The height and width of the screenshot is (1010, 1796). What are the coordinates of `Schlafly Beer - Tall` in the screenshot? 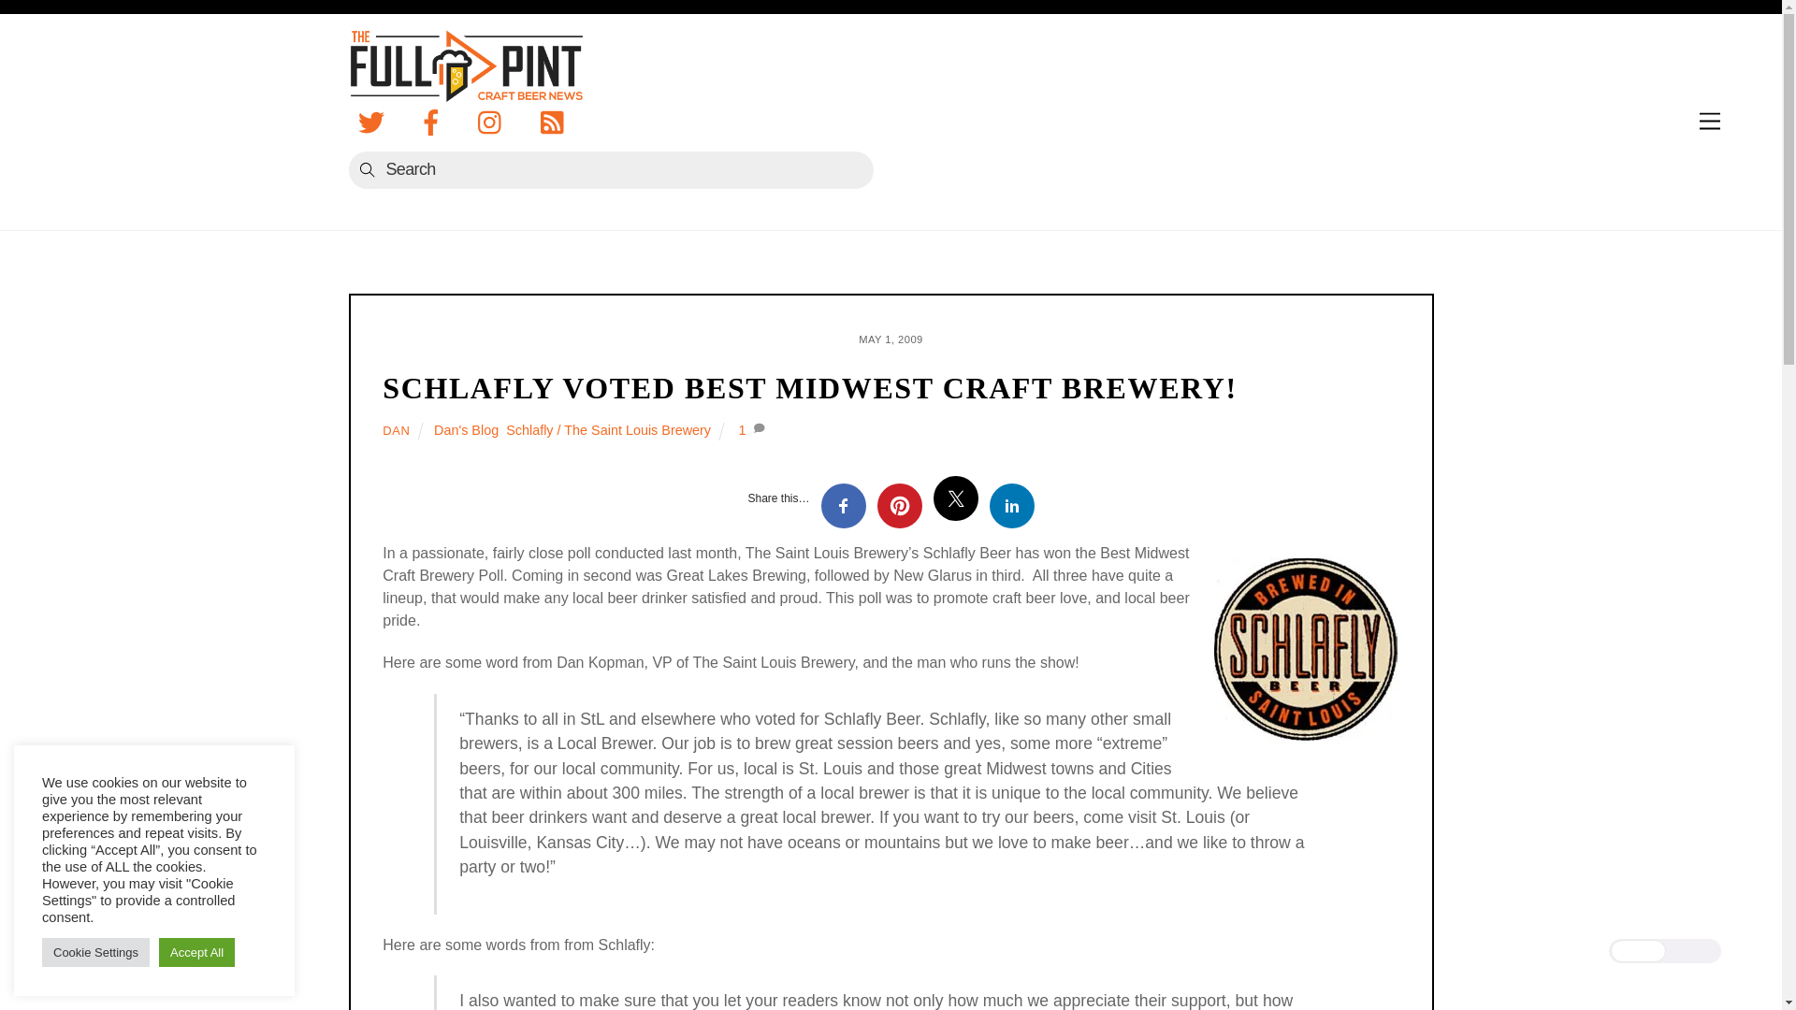 It's located at (1306, 647).